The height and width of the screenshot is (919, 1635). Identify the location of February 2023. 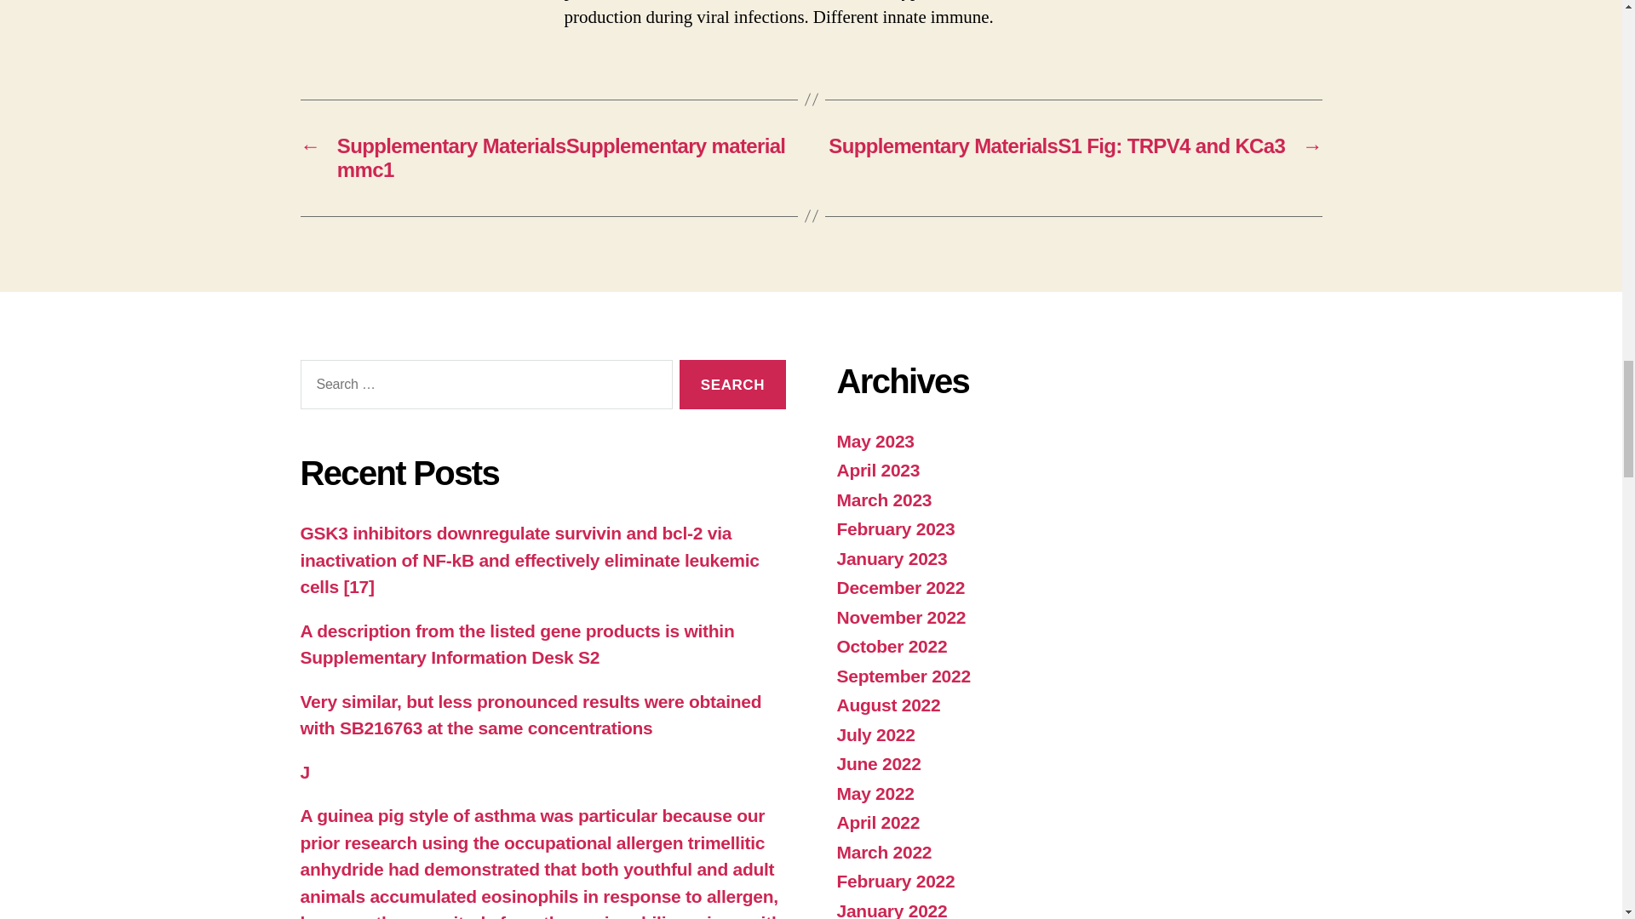
(895, 528).